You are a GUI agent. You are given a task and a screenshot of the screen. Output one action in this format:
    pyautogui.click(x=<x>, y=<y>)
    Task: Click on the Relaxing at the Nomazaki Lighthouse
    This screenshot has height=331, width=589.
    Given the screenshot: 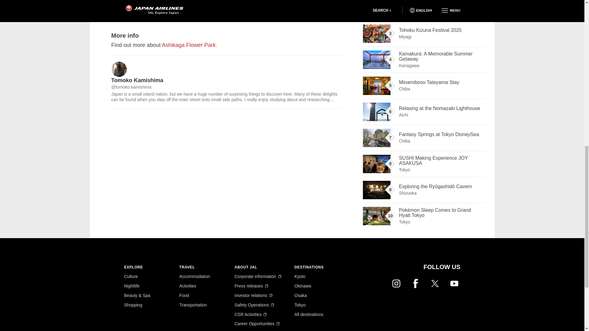 What is the action you would take?
    pyautogui.click(x=376, y=112)
    